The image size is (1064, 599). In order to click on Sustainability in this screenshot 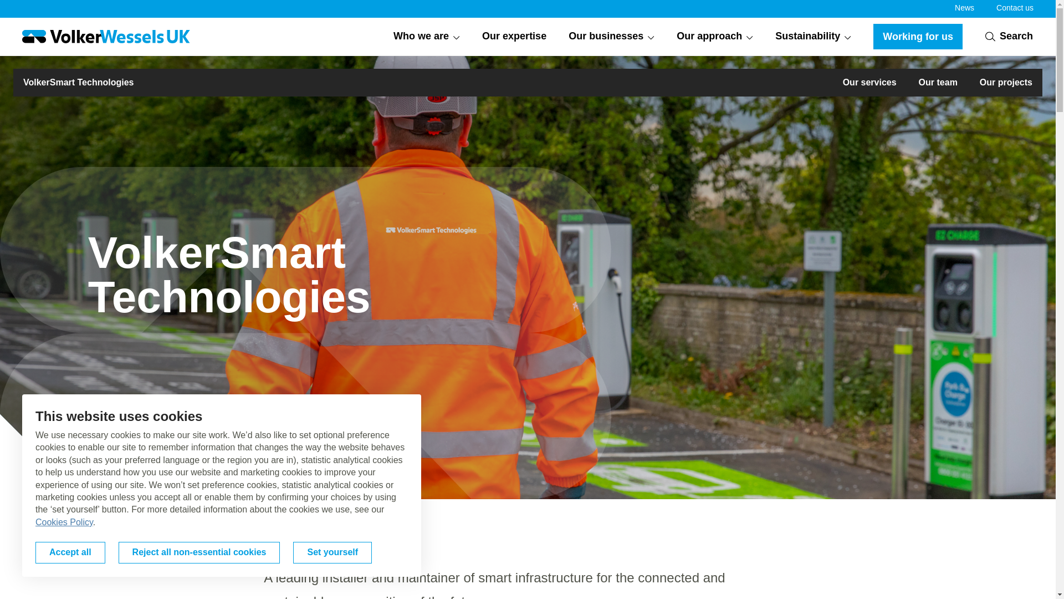, I will do `click(814, 37)`.